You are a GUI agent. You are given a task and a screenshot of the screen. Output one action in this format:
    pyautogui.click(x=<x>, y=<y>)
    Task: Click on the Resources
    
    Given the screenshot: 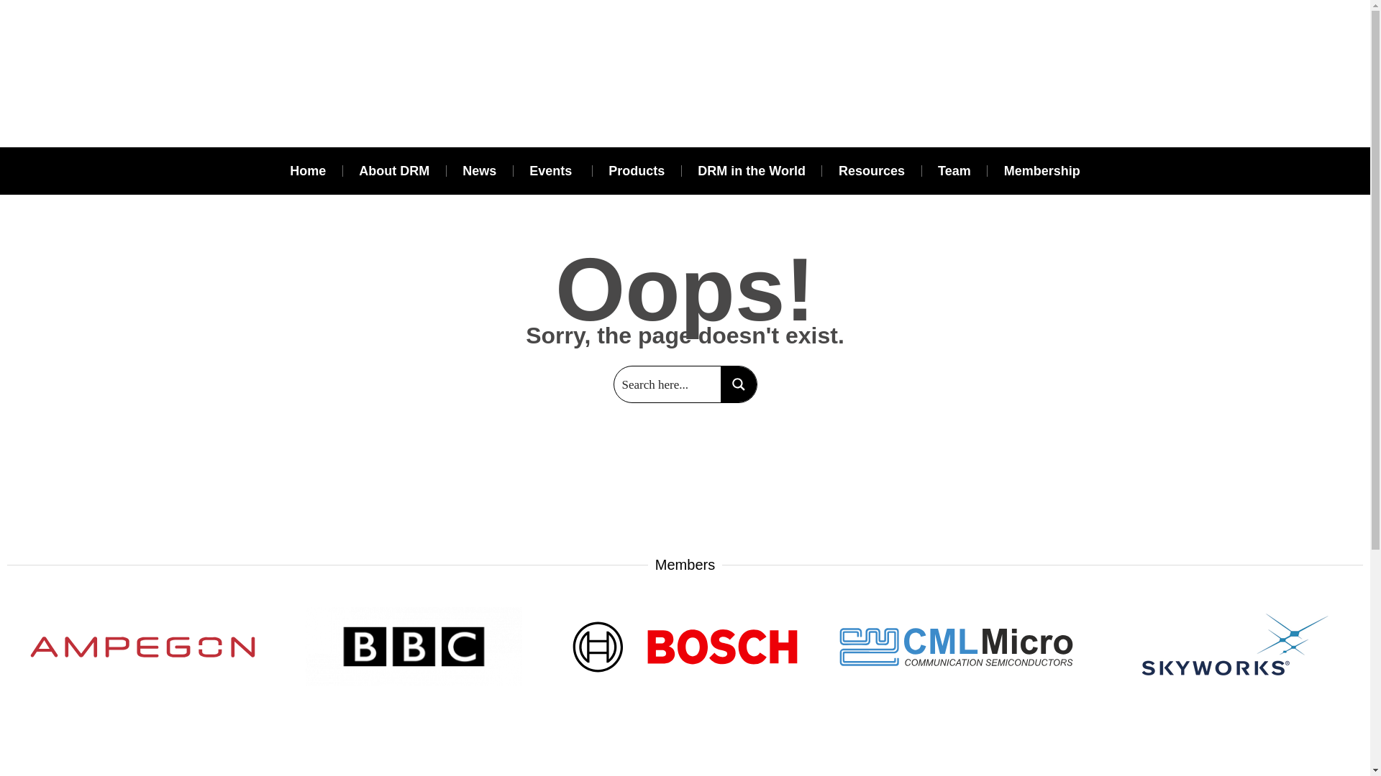 What is the action you would take?
    pyautogui.click(x=872, y=171)
    